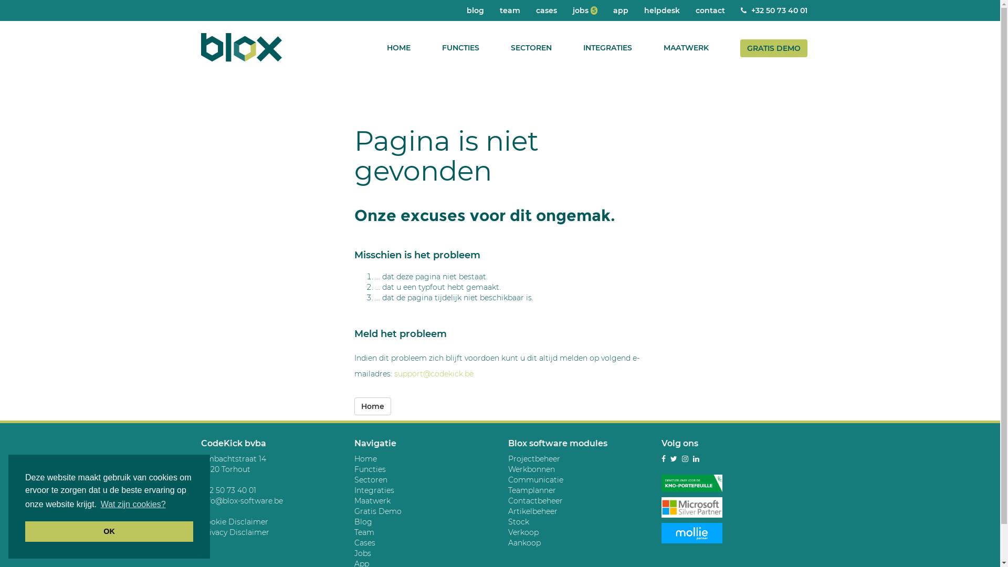 The width and height of the screenshot is (1008, 567). What do you see at coordinates (370, 469) in the screenshot?
I see `Functies` at bounding box center [370, 469].